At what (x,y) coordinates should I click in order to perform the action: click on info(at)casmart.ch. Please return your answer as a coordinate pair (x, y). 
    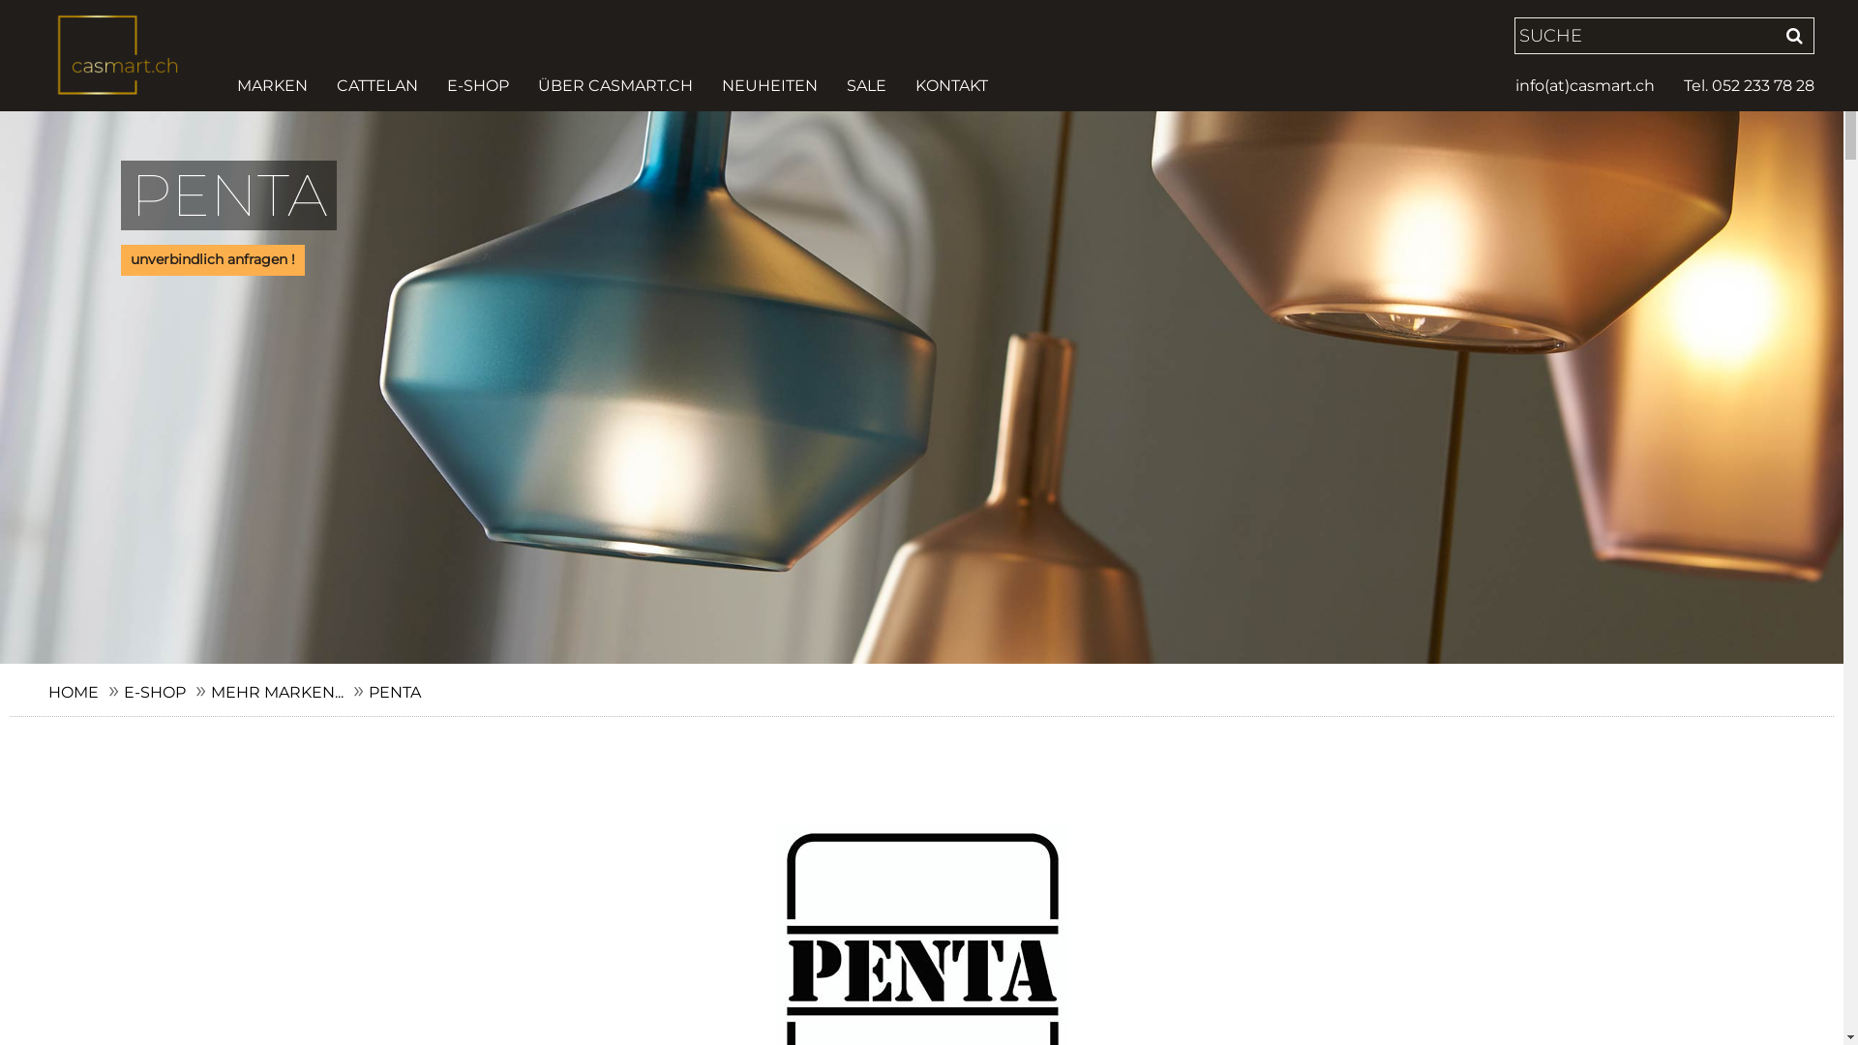
    Looking at the image, I should click on (1593, 86).